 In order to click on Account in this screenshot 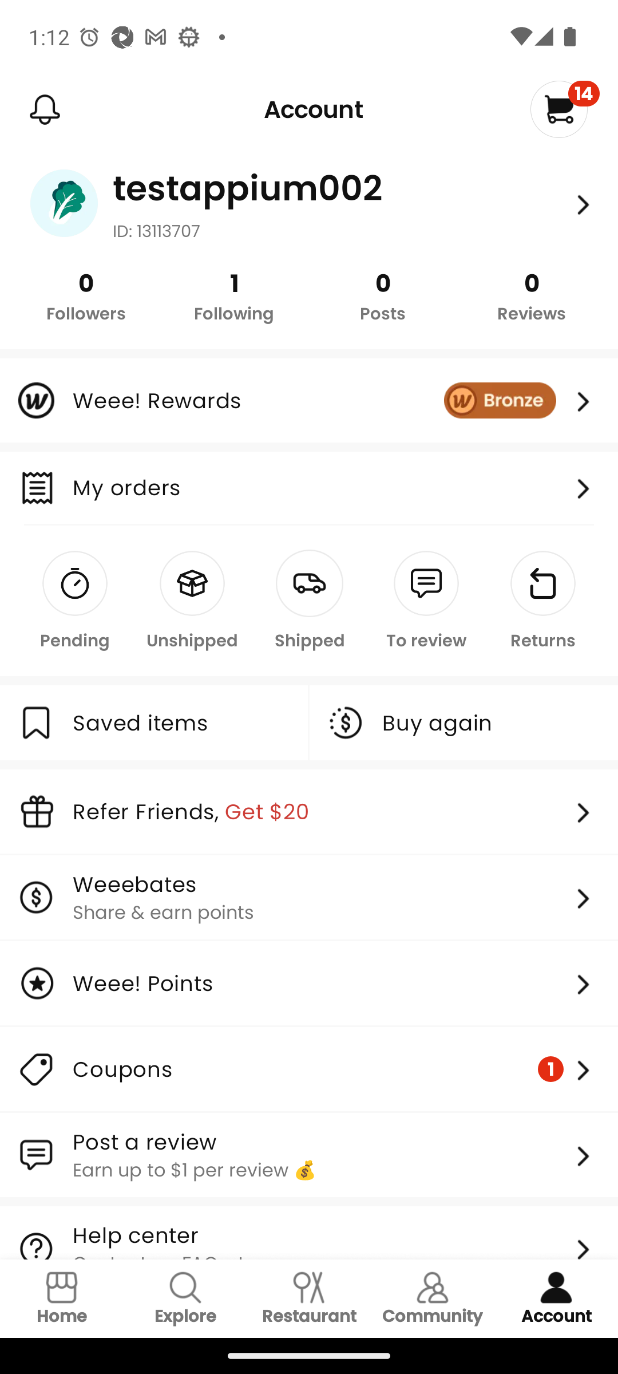, I will do `click(556, 1298)`.